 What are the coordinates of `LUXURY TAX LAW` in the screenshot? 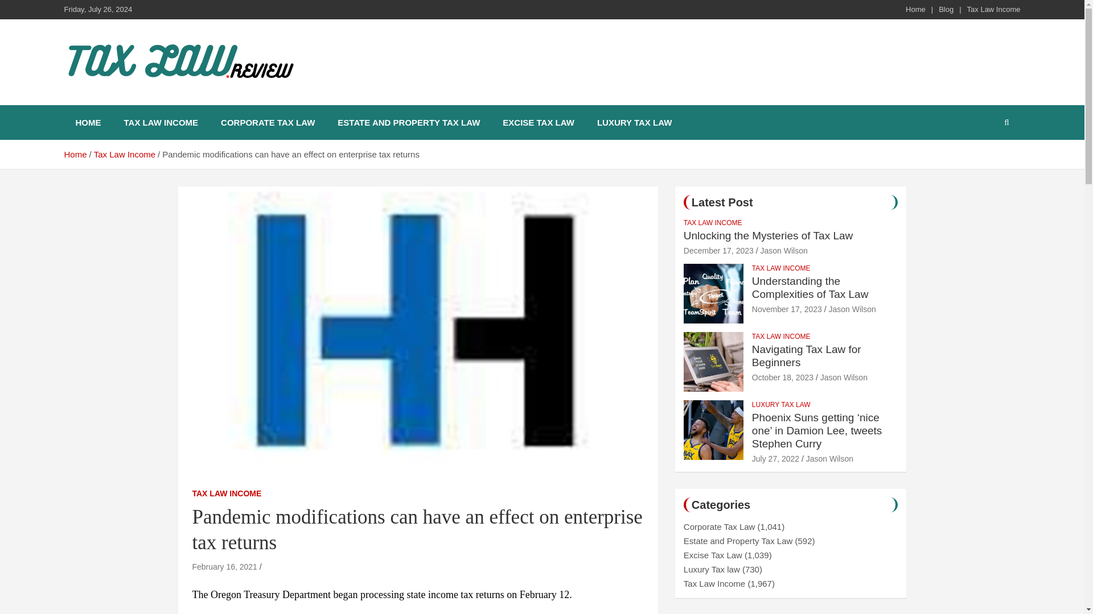 It's located at (781, 405).